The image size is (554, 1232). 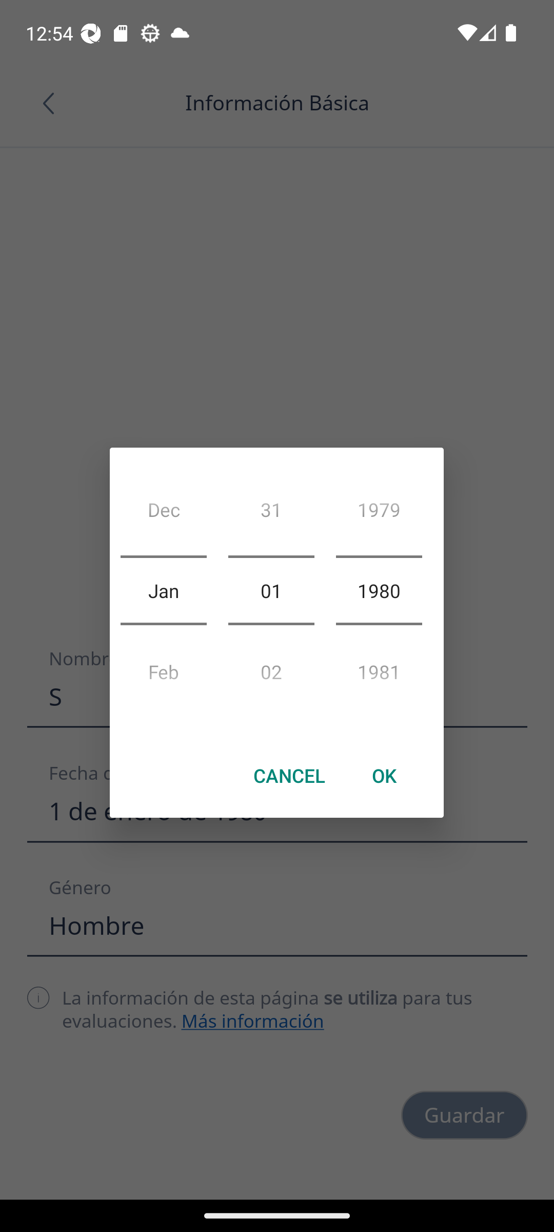 I want to click on 1981, so click(x=379, y=667).